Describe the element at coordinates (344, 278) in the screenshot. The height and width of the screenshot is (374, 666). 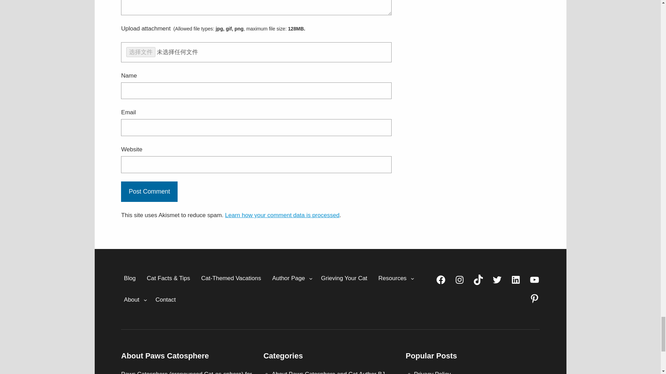
I see `Grieving the Loss of Your Cat` at that location.